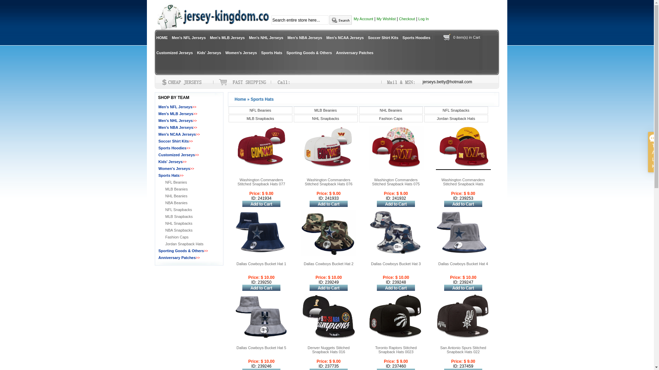 The image size is (659, 370). I want to click on Washington Commanders Stitched Snapback Hats 076, so click(329, 182).